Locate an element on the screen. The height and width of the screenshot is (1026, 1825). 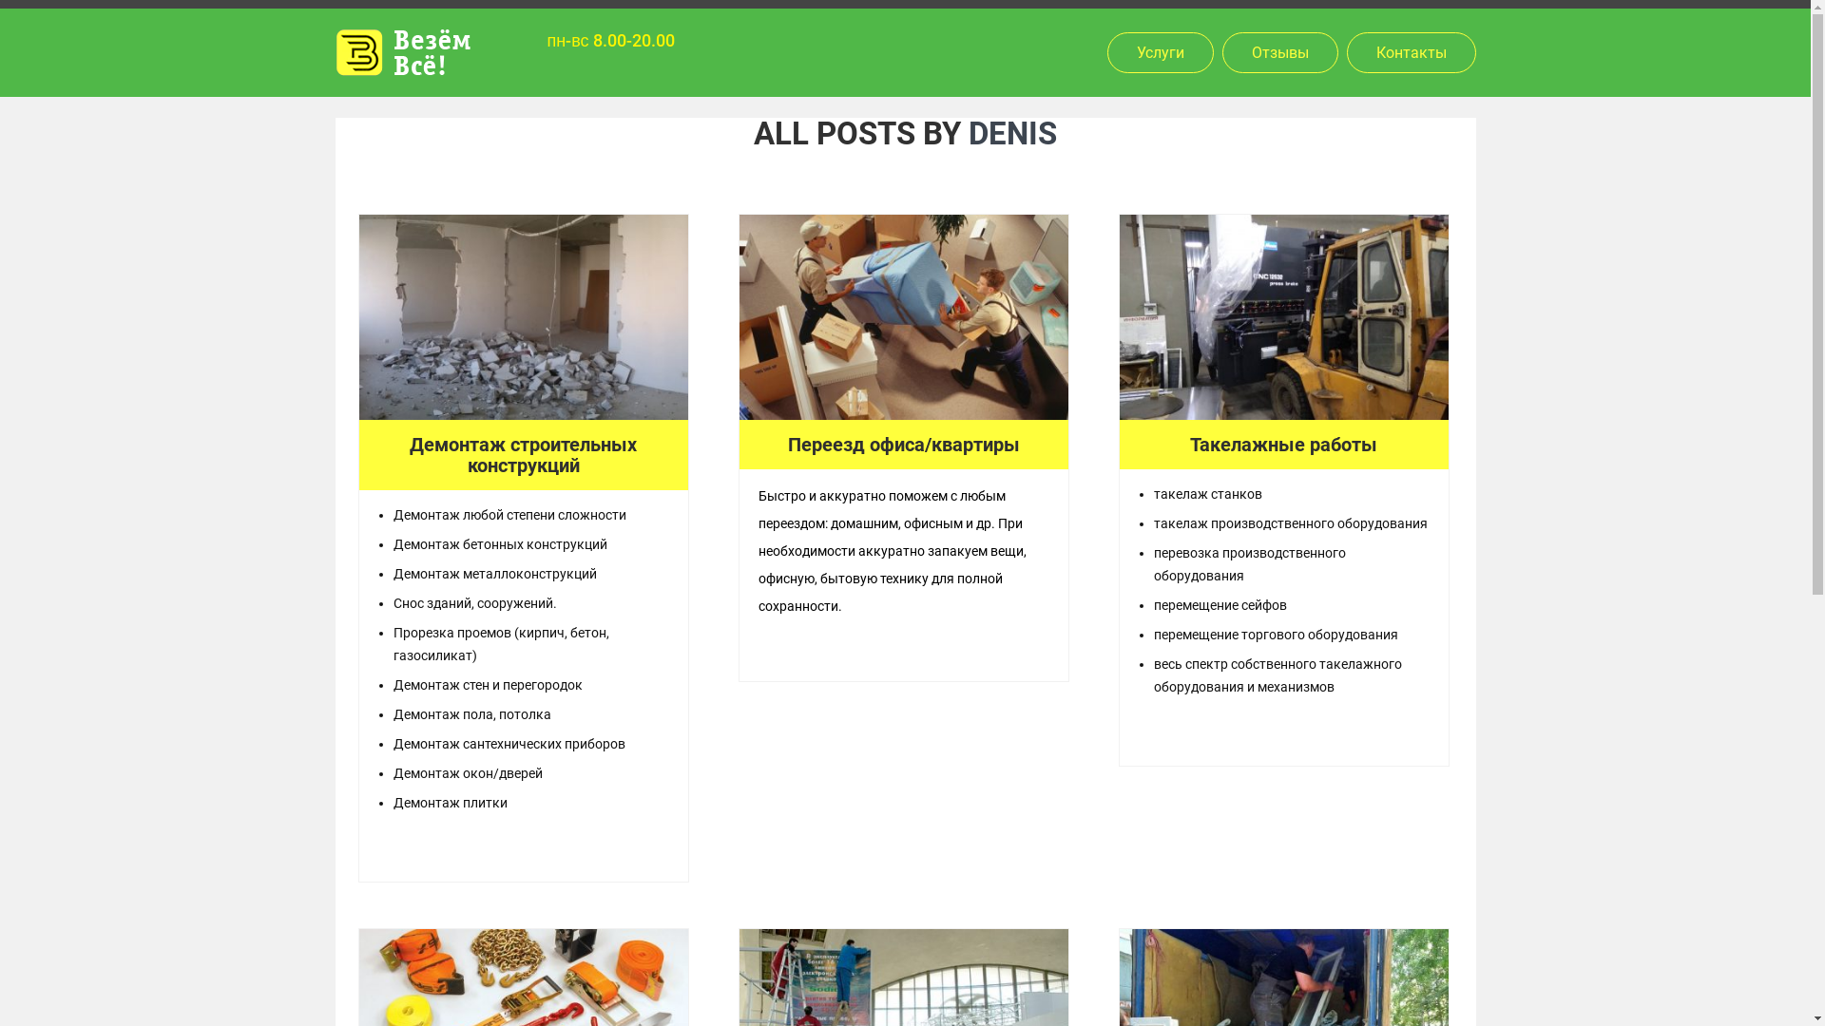
Continue reading is located at coordinates (523, 851).